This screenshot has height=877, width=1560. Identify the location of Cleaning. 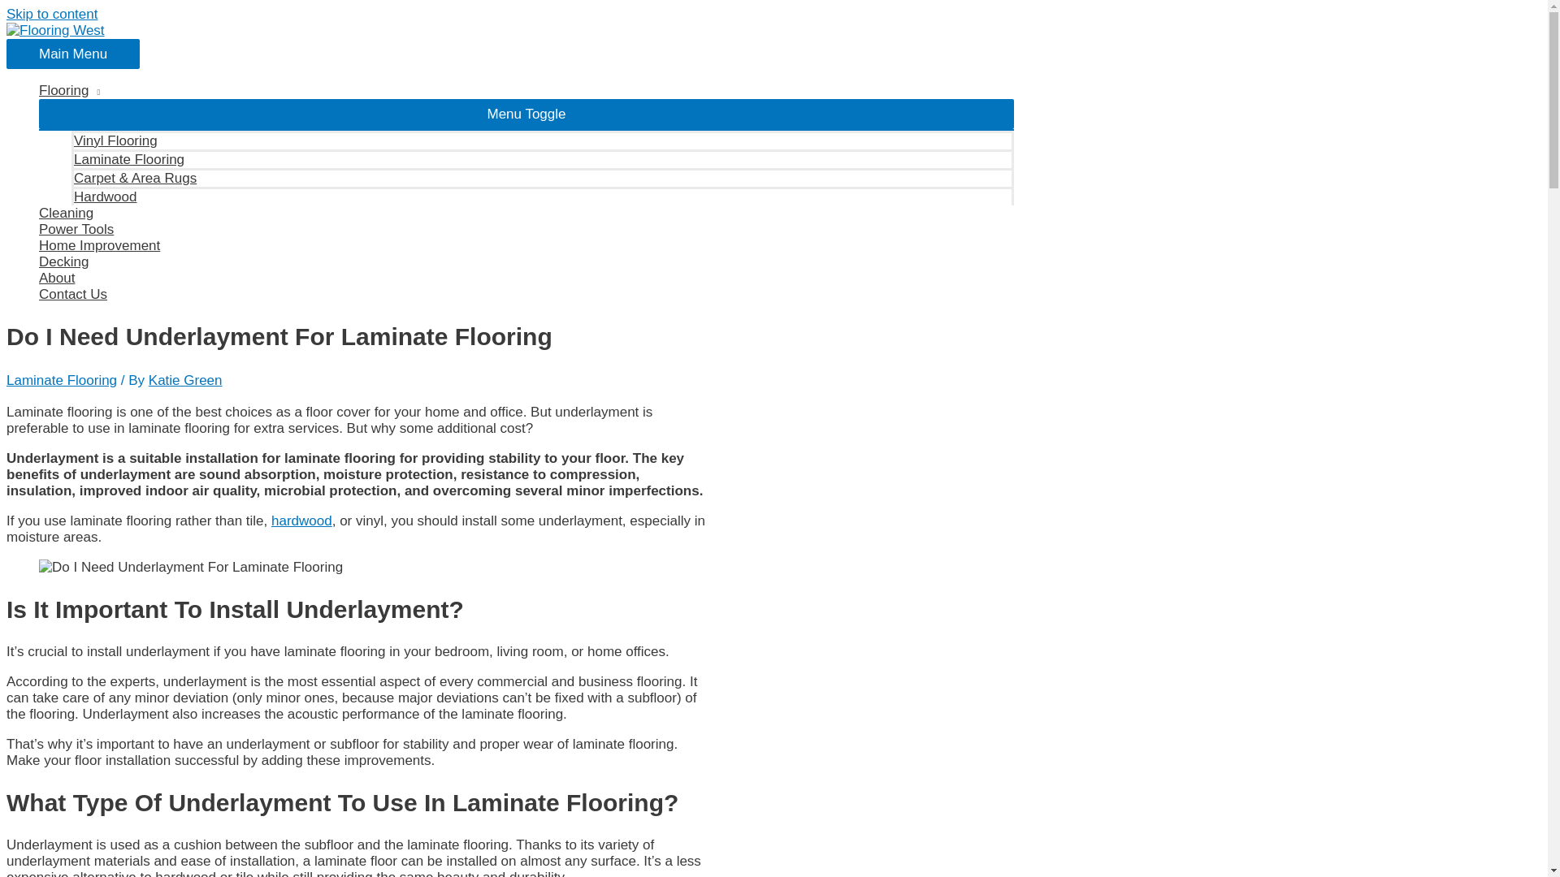
(526, 213).